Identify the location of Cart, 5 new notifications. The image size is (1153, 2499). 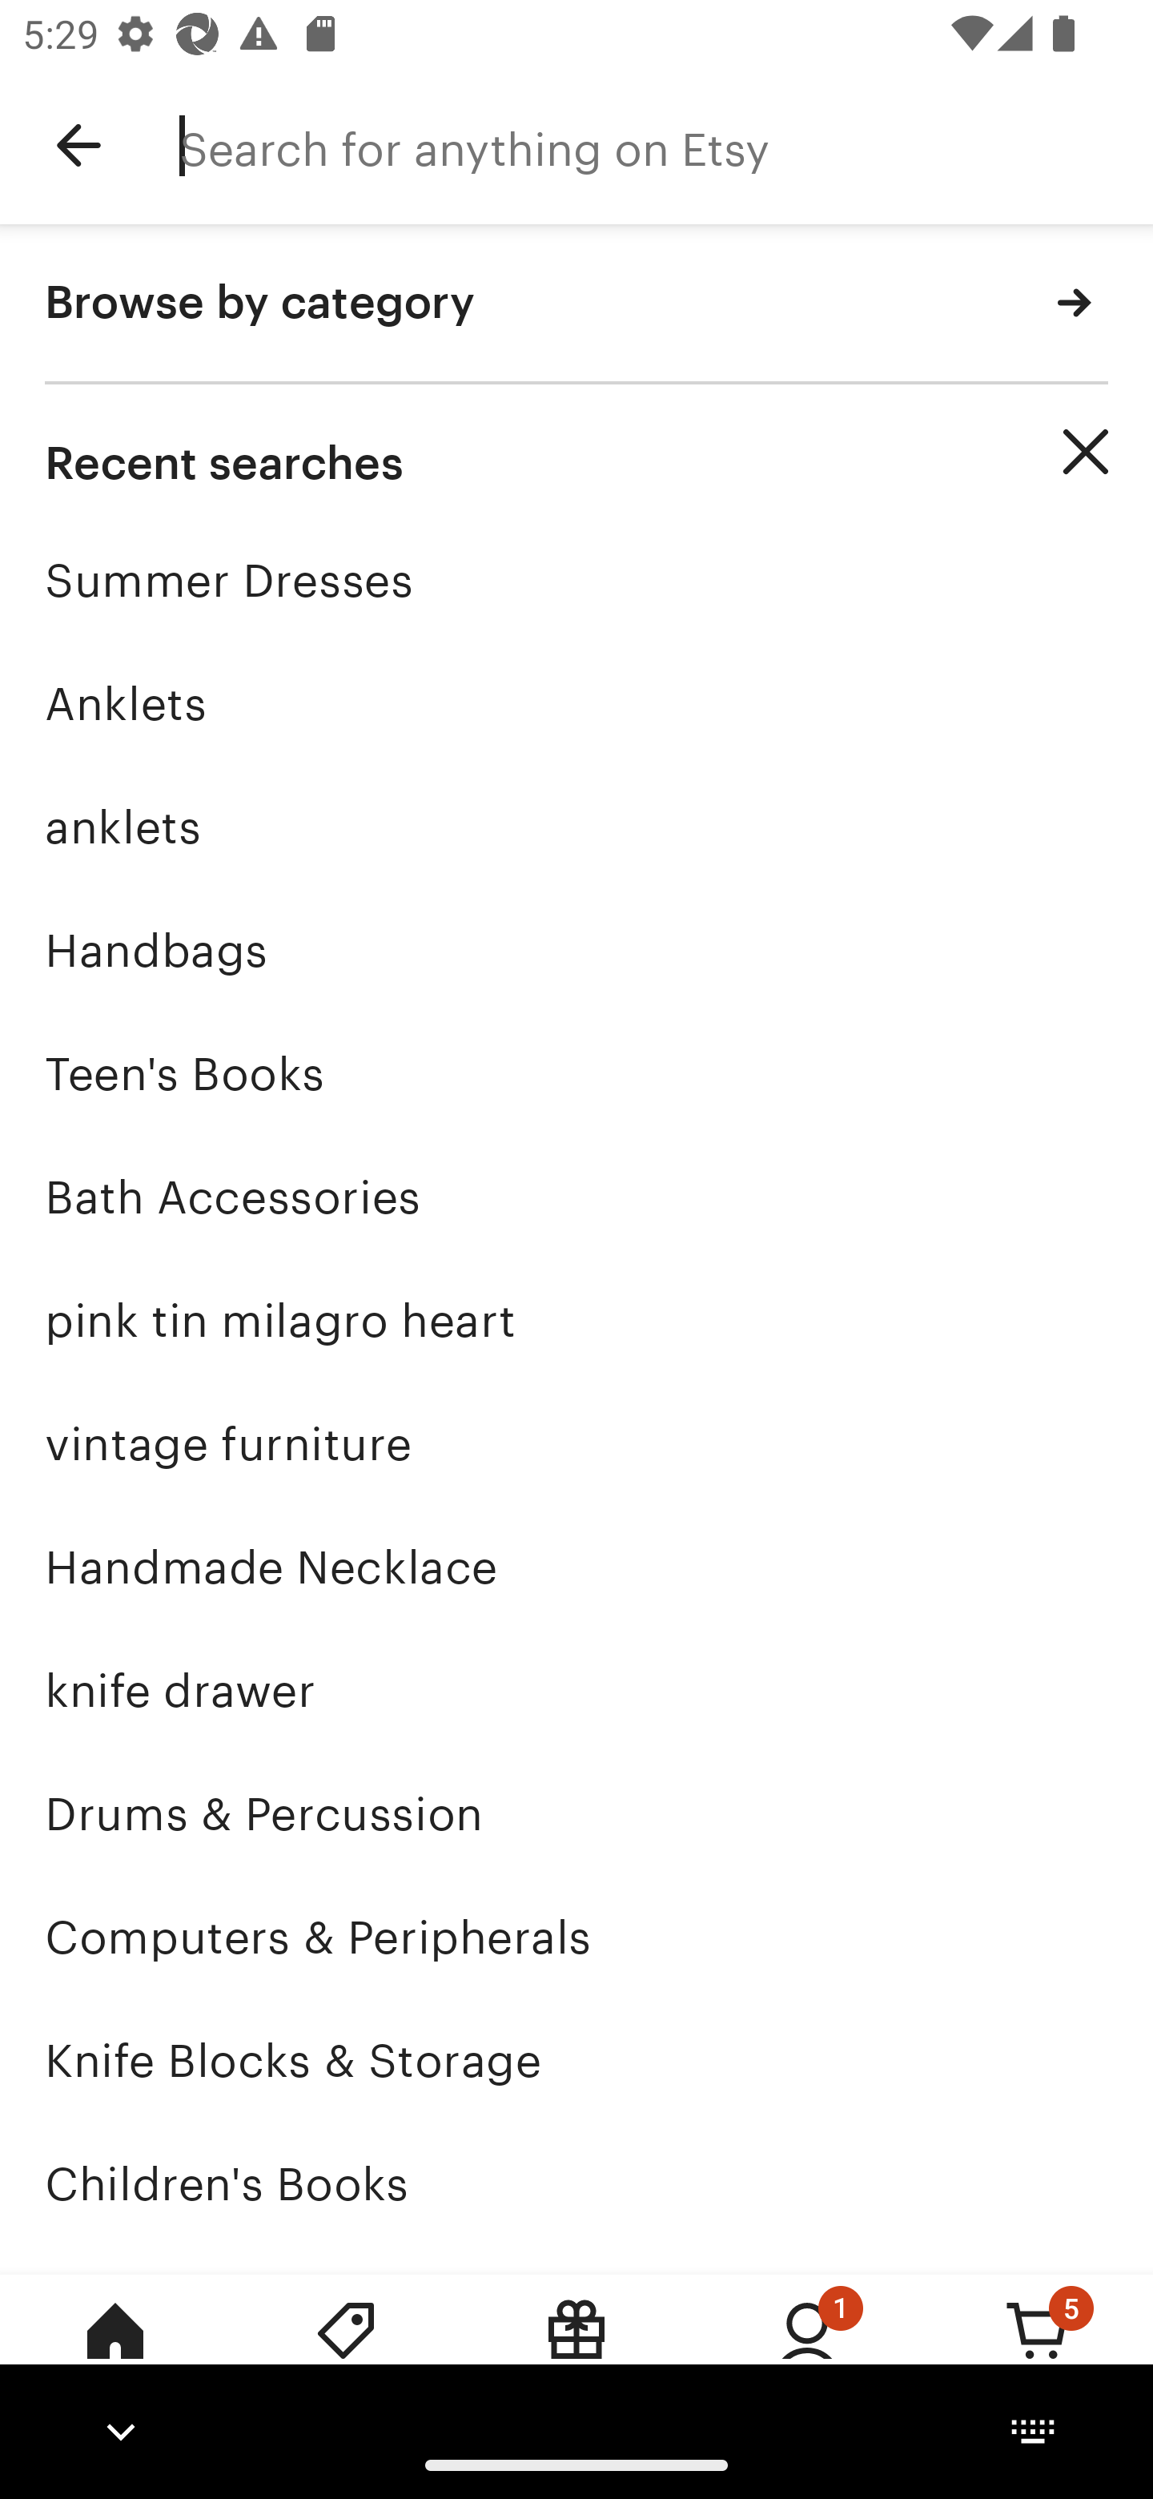
(1038, 2352).